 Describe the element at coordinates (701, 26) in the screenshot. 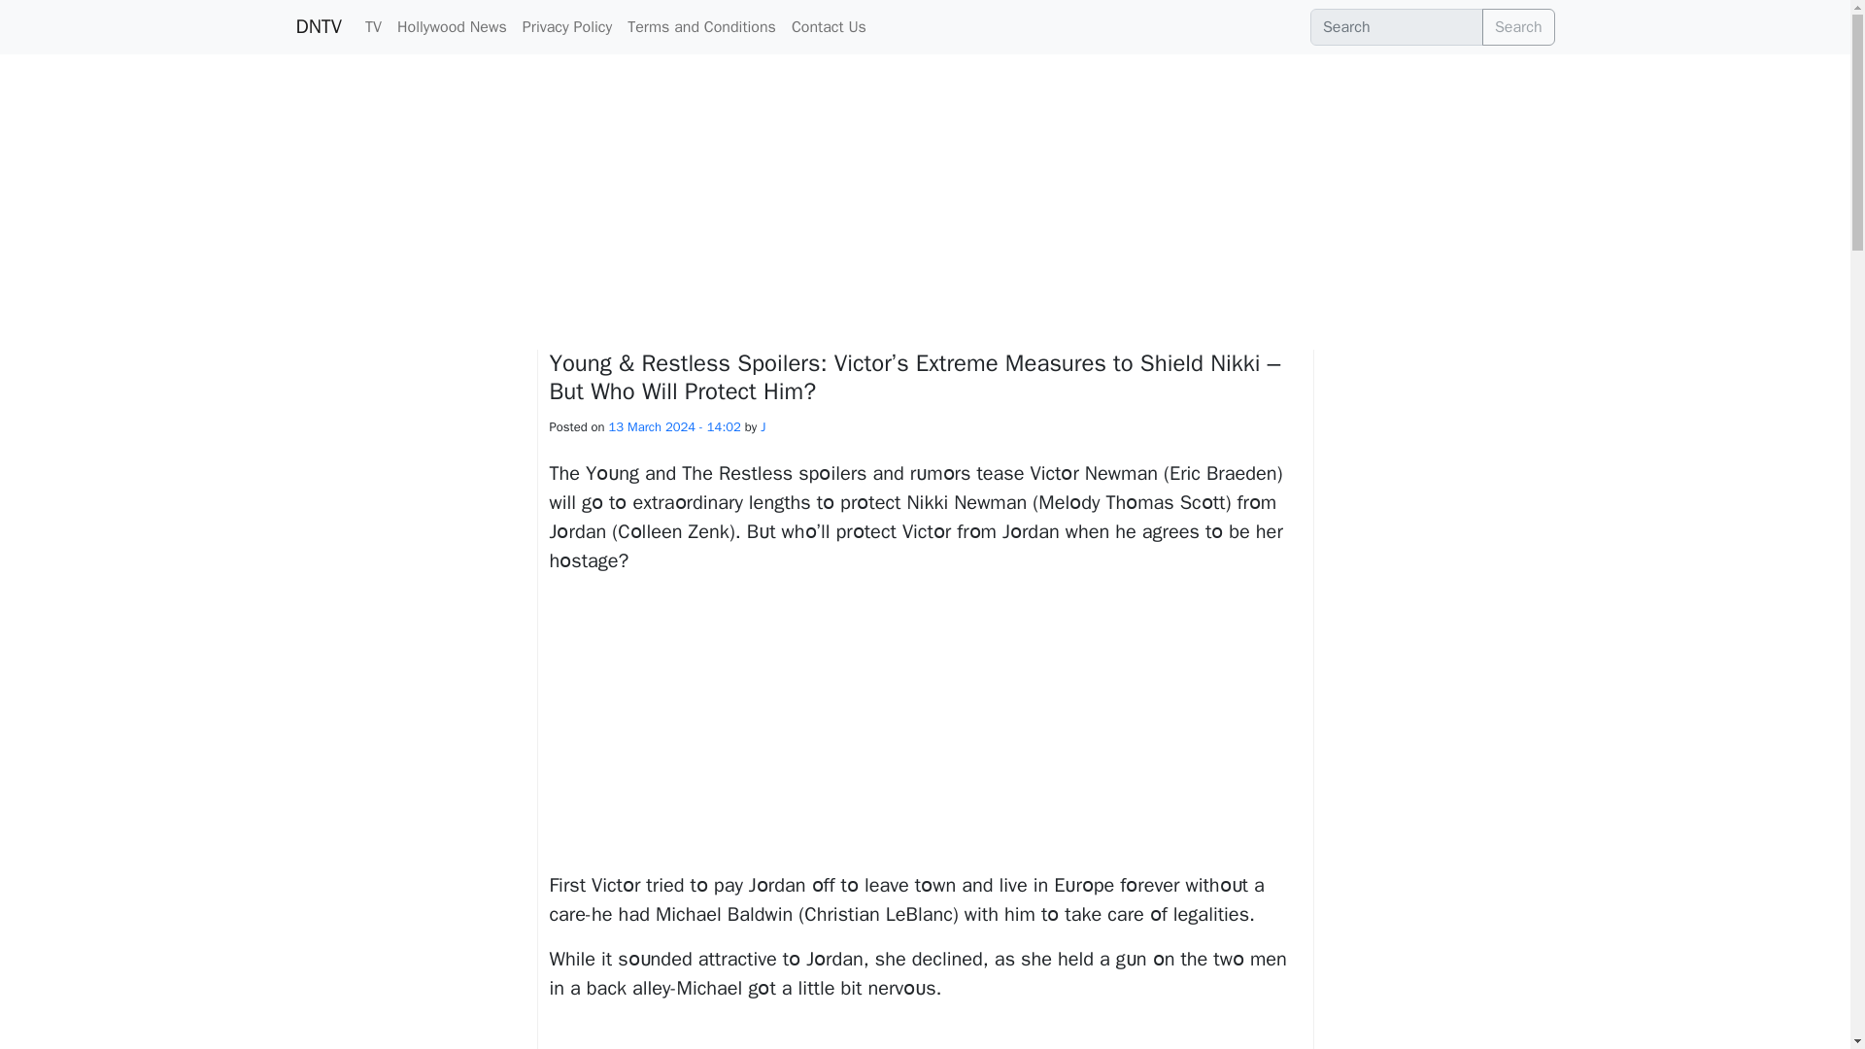

I see `Terms and Conditions` at that location.